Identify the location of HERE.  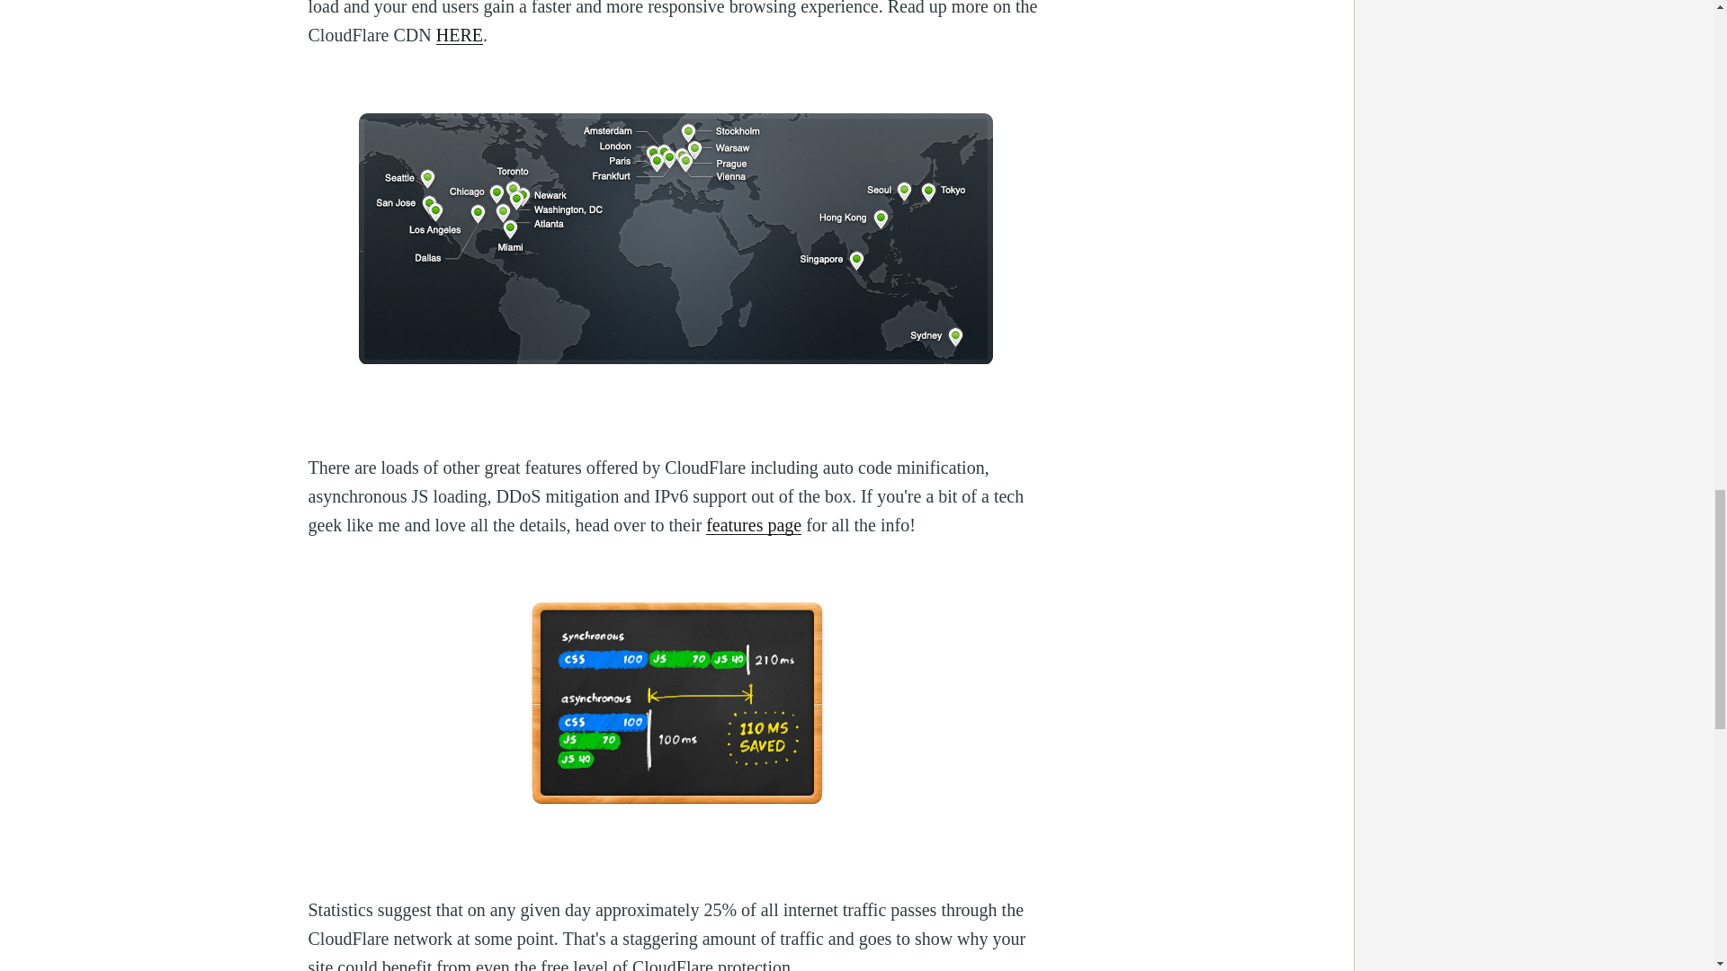
(460, 34).